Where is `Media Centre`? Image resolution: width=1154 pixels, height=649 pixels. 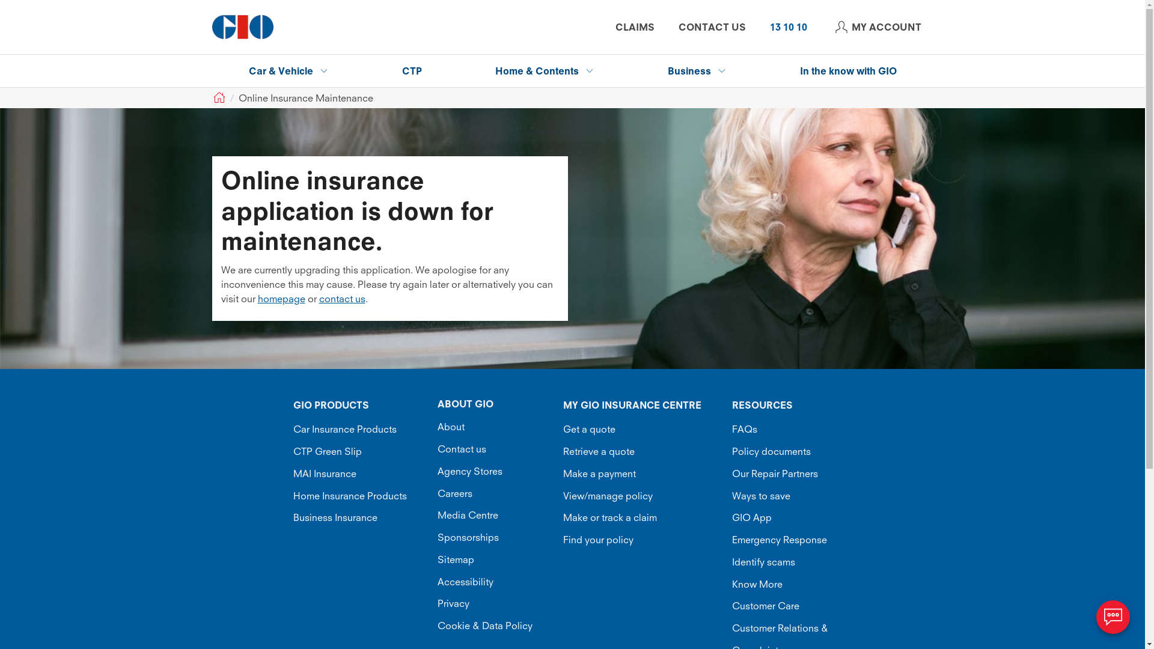 Media Centre is located at coordinates (498, 516).